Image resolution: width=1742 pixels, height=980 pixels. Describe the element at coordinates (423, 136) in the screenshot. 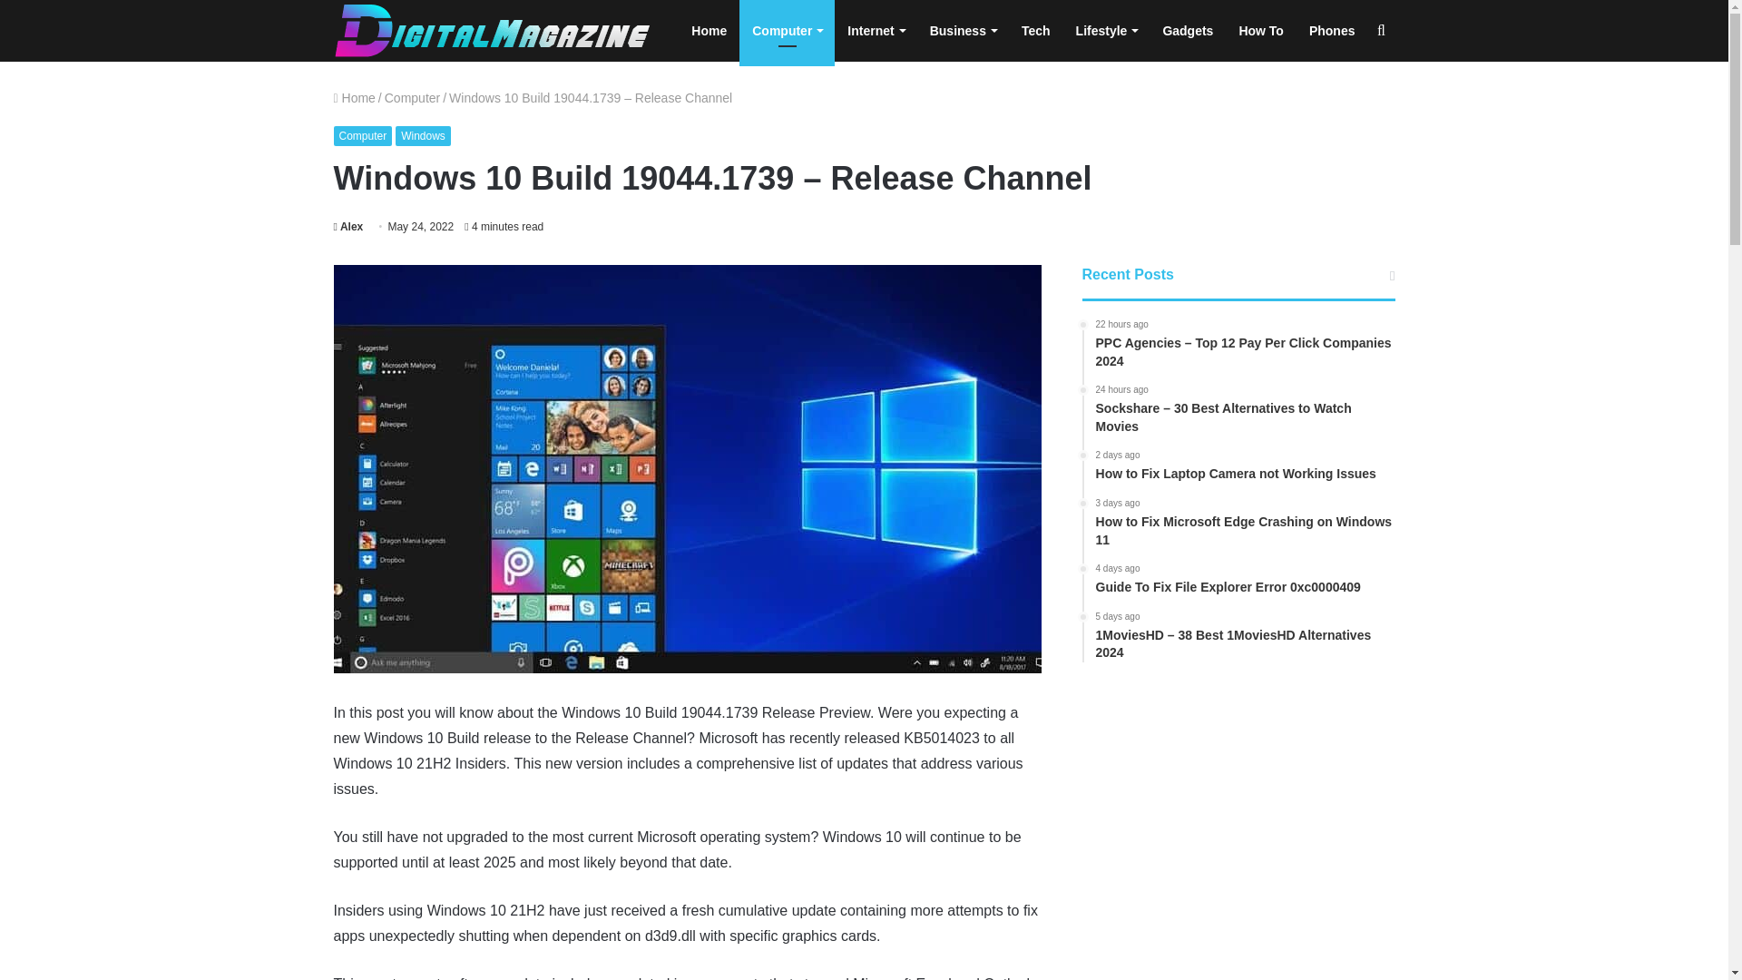

I see `Windows` at that location.